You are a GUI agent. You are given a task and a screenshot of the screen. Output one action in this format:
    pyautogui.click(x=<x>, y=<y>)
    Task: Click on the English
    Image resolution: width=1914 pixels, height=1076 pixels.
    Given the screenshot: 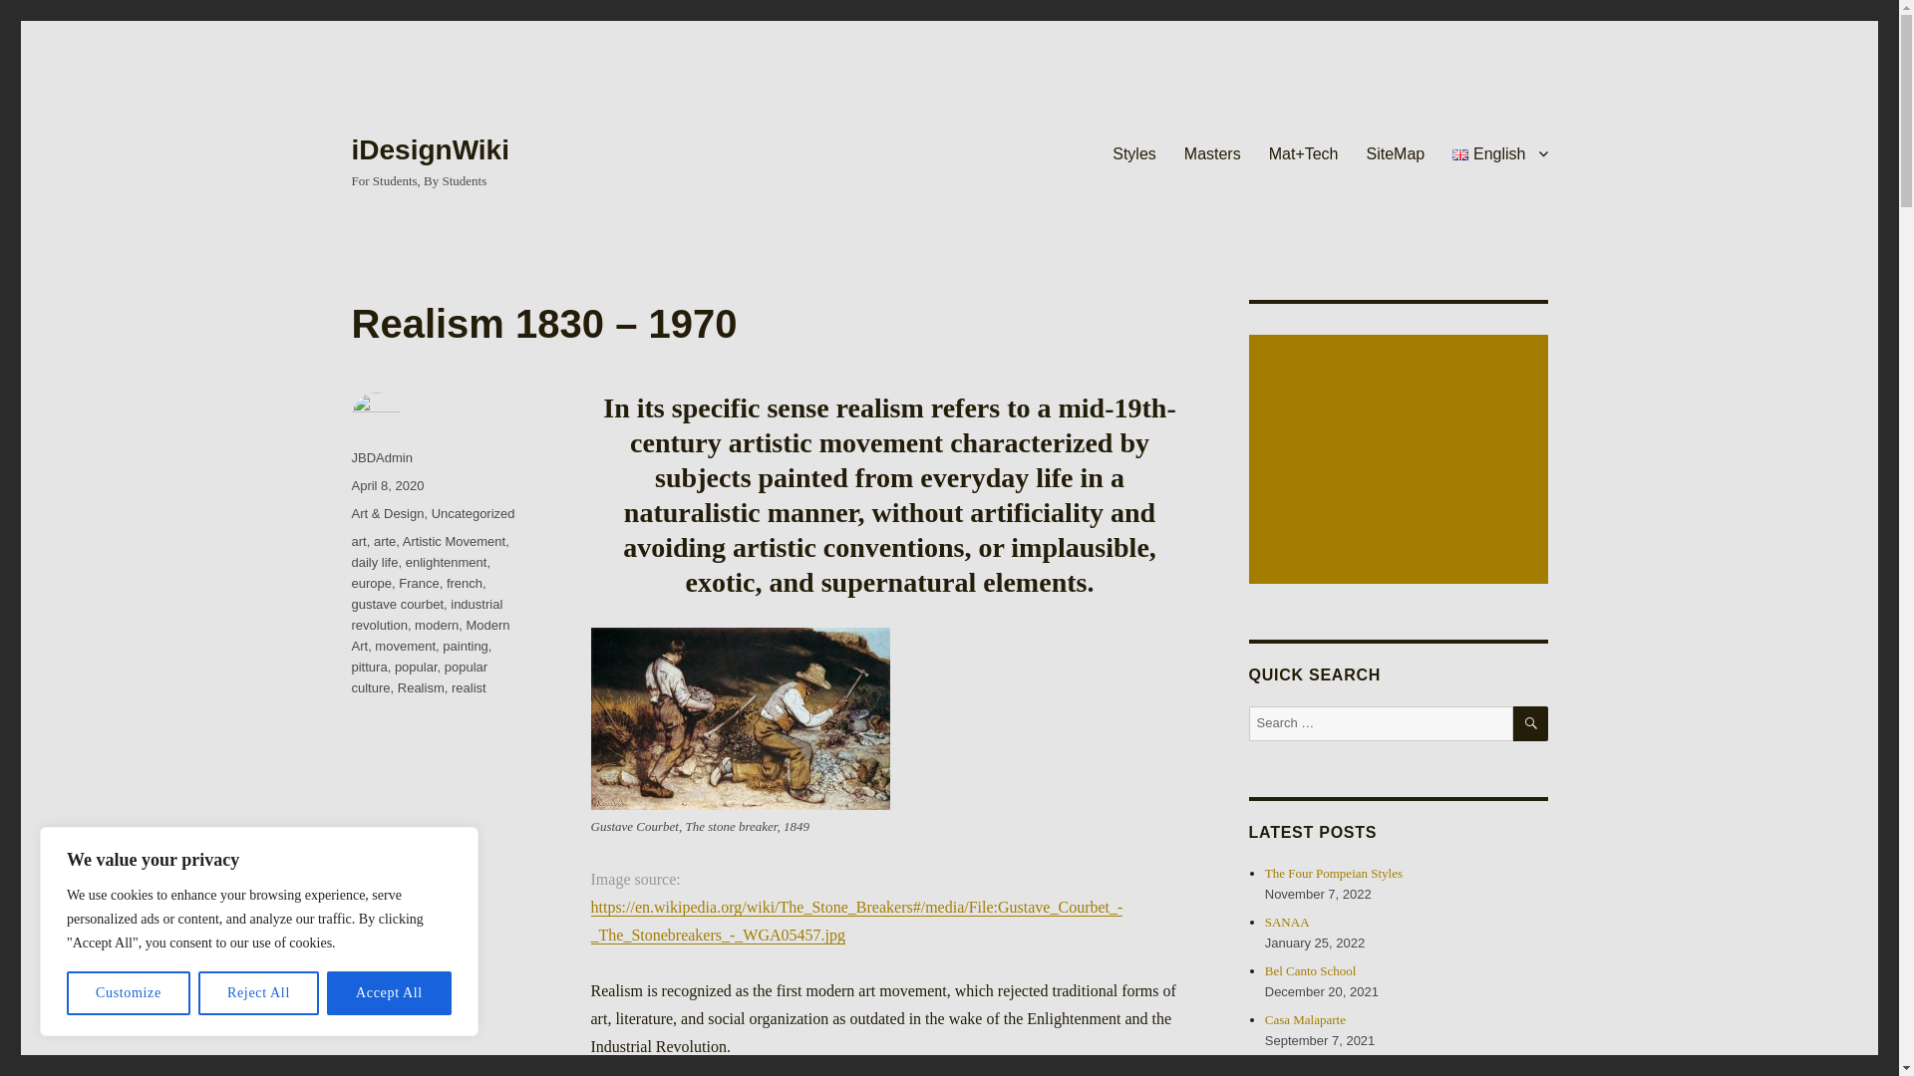 What is the action you would take?
    pyautogui.click(x=1499, y=152)
    